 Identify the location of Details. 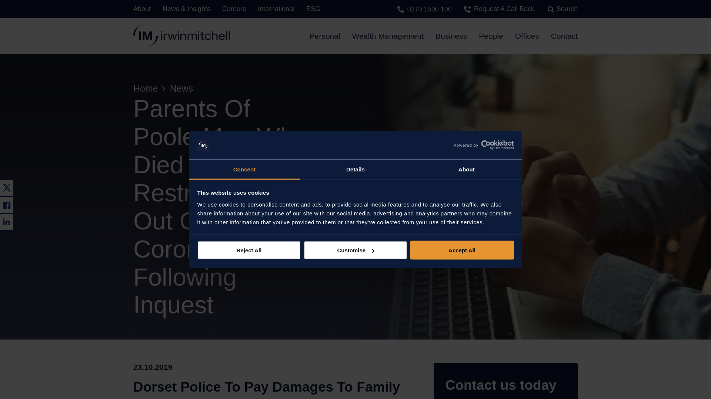
(355, 170).